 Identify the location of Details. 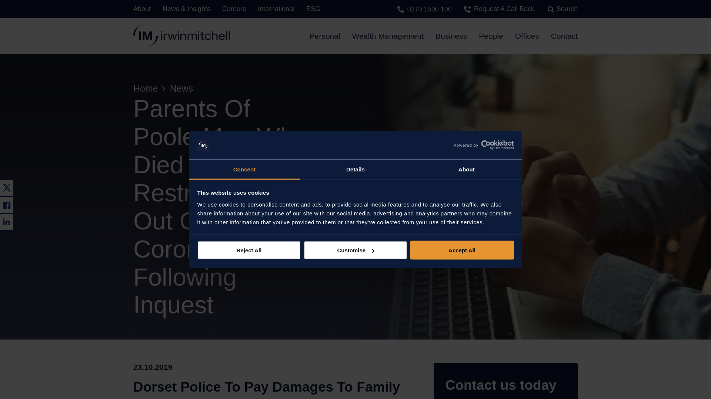
(355, 170).